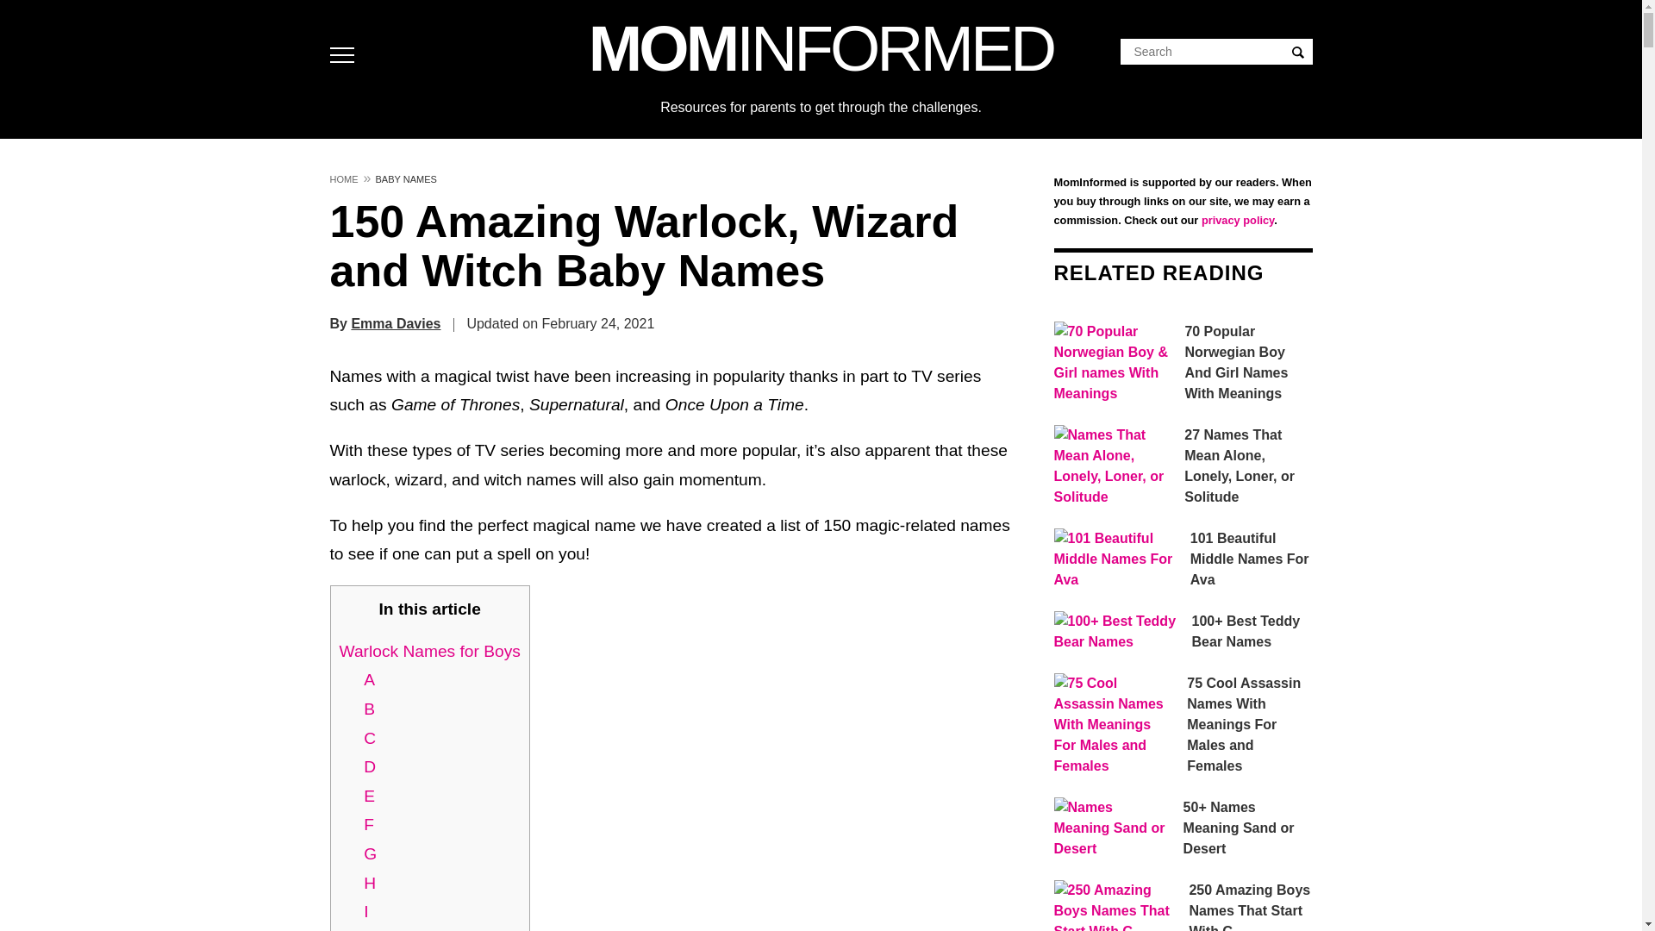  What do you see at coordinates (369, 709) in the screenshot?
I see `B` at bounding box center [369, 709].